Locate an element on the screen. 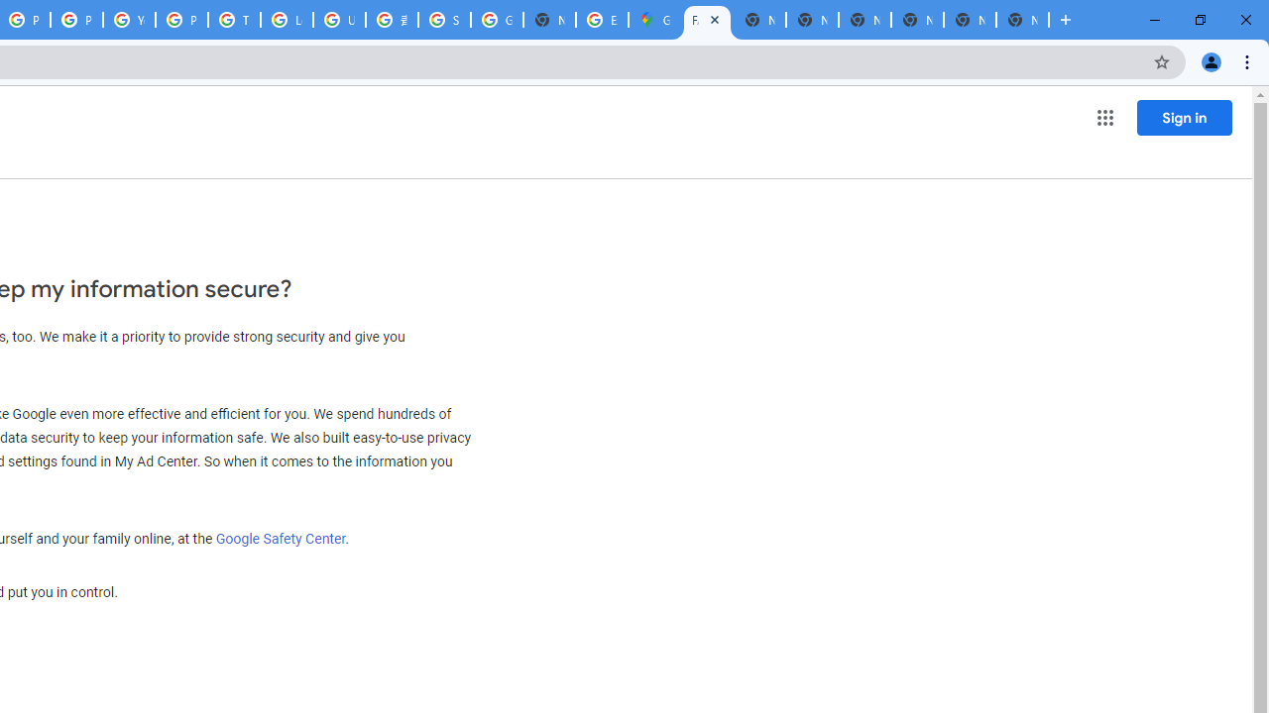  New Tab is located at coordinates (1022, 20).